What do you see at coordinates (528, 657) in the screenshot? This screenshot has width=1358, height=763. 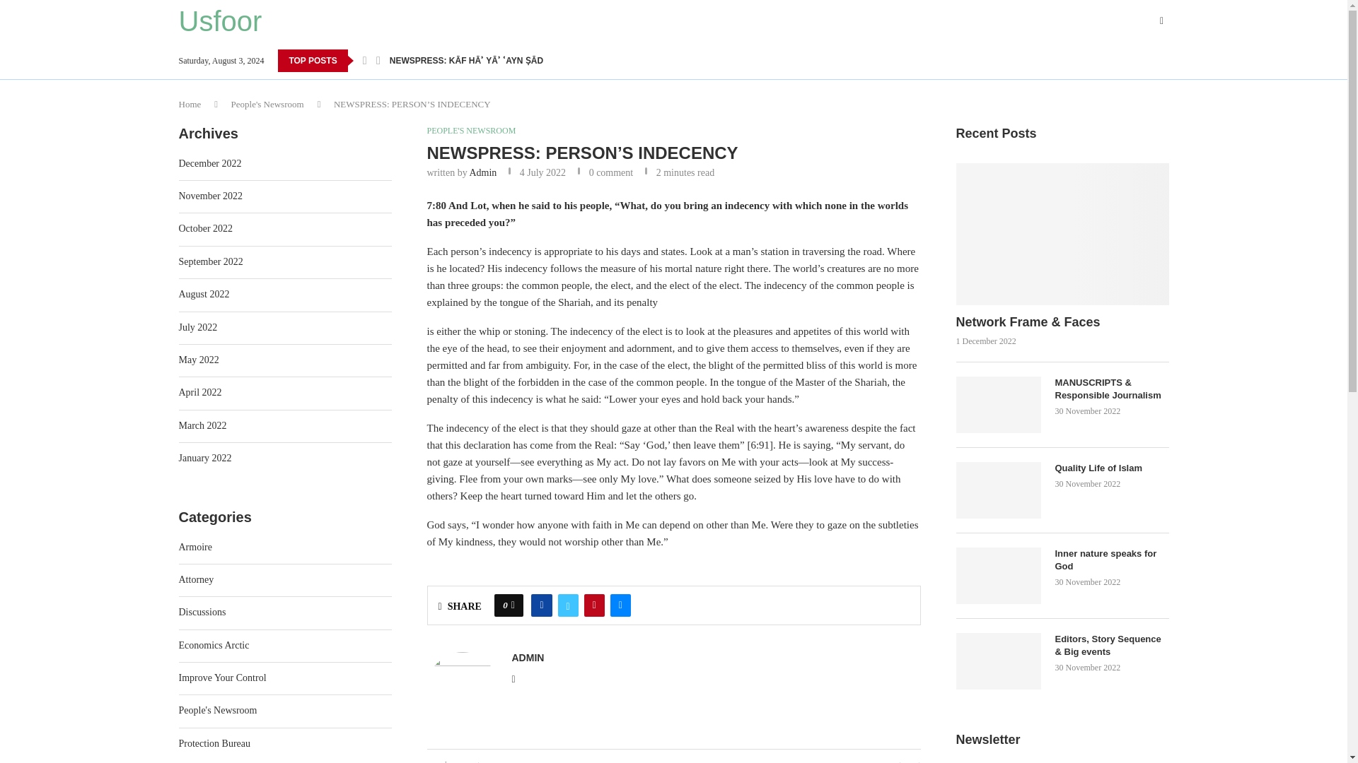 I see `Author admin` at bounding box center [528, 657].